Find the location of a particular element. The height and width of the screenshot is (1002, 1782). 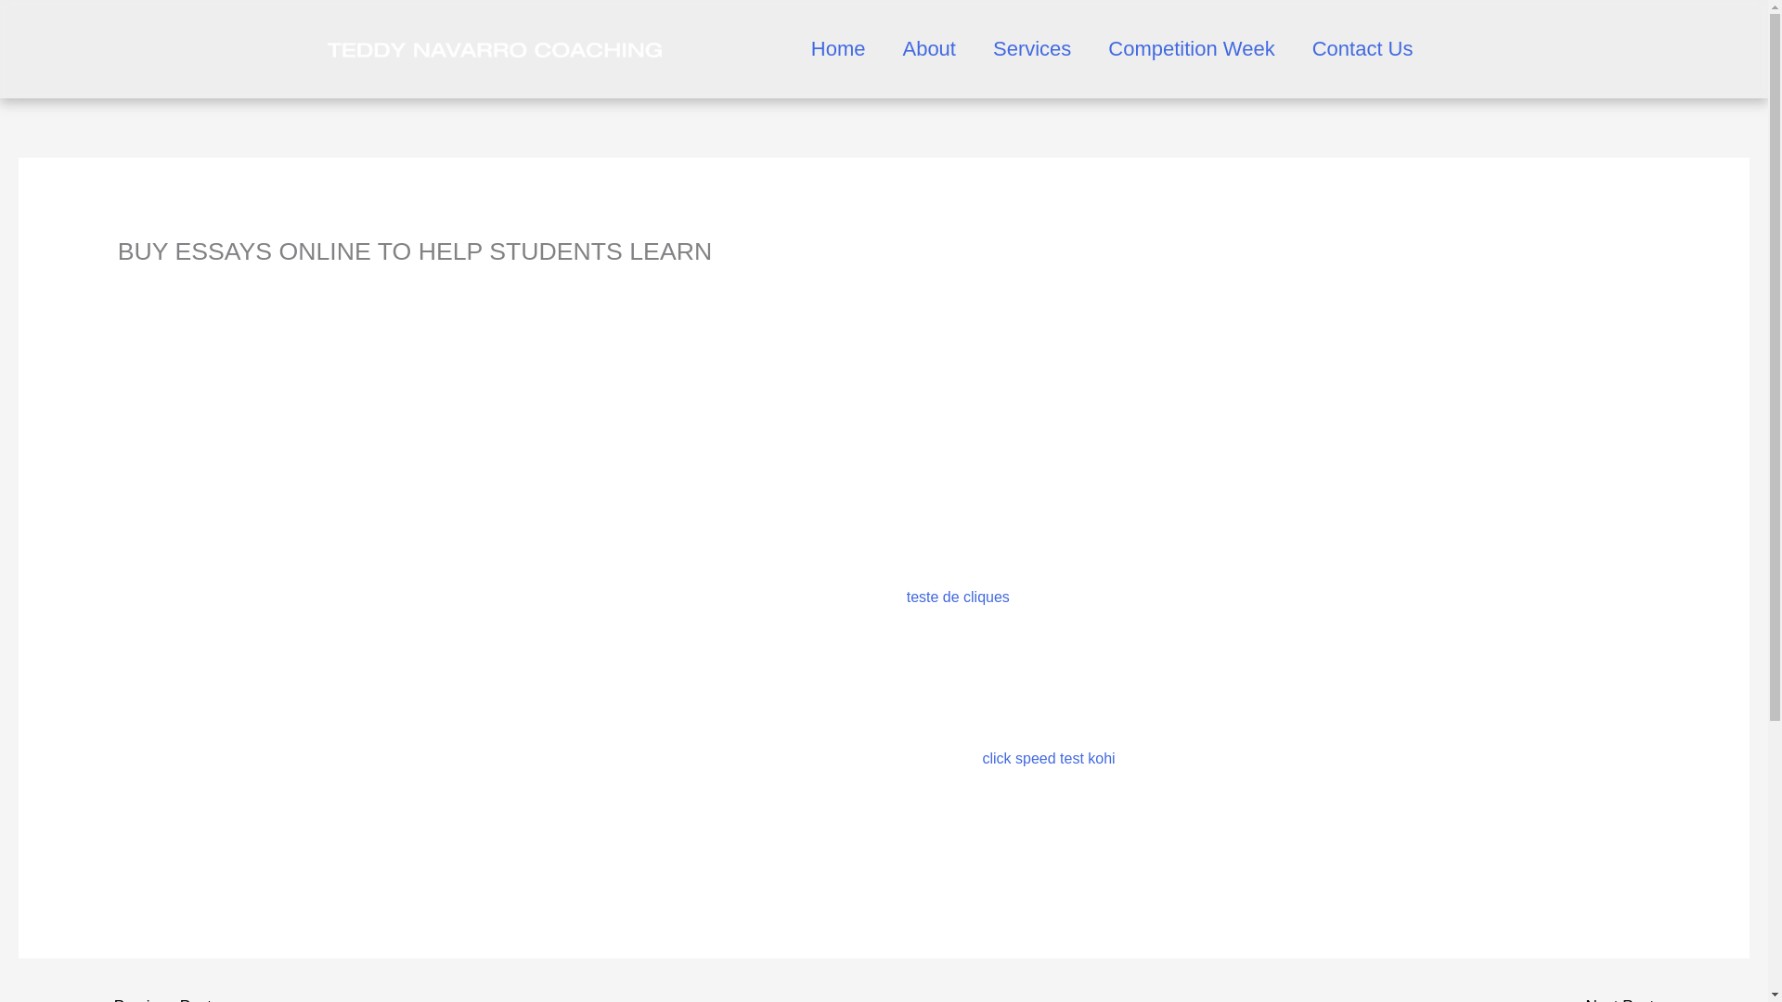

Competition Week is located at coordinates (1191, 48).